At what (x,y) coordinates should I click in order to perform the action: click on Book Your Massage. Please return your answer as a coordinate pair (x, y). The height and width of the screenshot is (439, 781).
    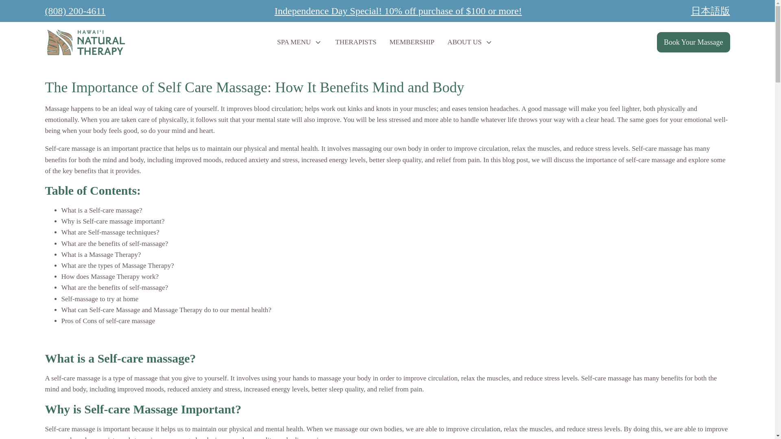
    Looking at the image, I should click on (693, 42).